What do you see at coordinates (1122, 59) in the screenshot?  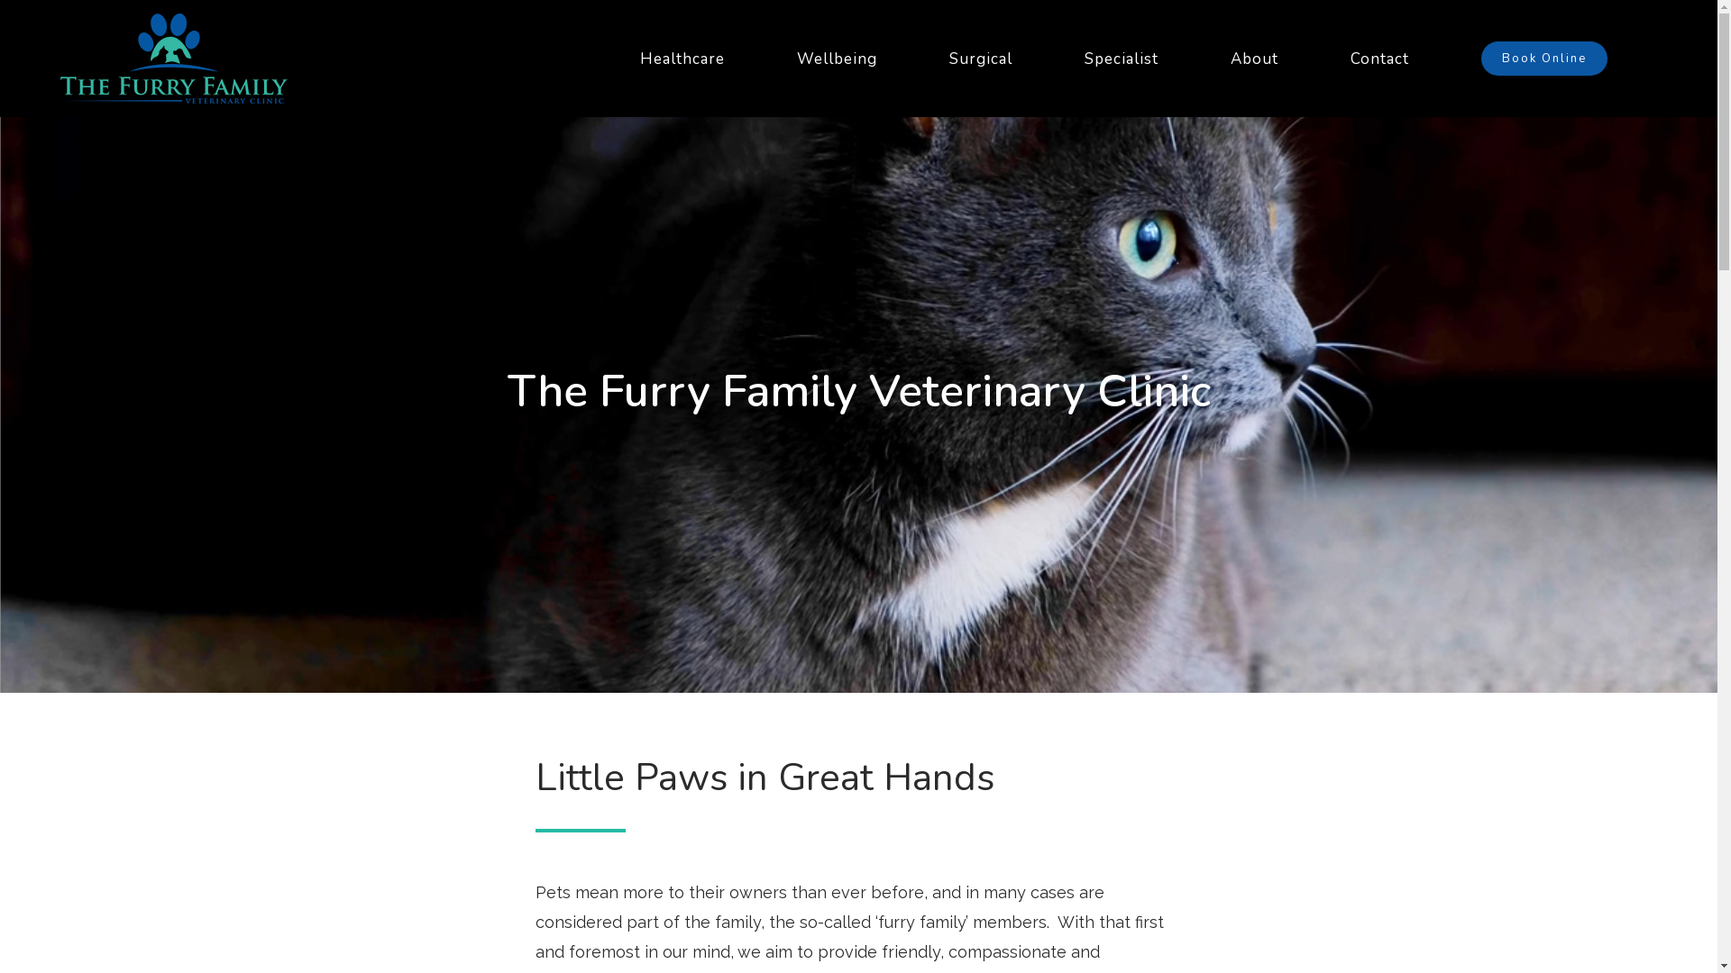 I see `Specialist` at bounding box center [1122, 59].